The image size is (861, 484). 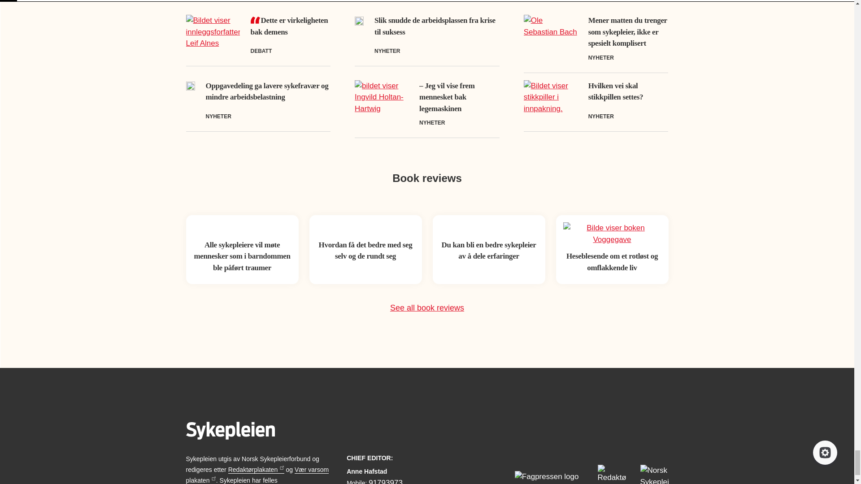 I want to click on Fagpressen, so click(x=549, y=477).